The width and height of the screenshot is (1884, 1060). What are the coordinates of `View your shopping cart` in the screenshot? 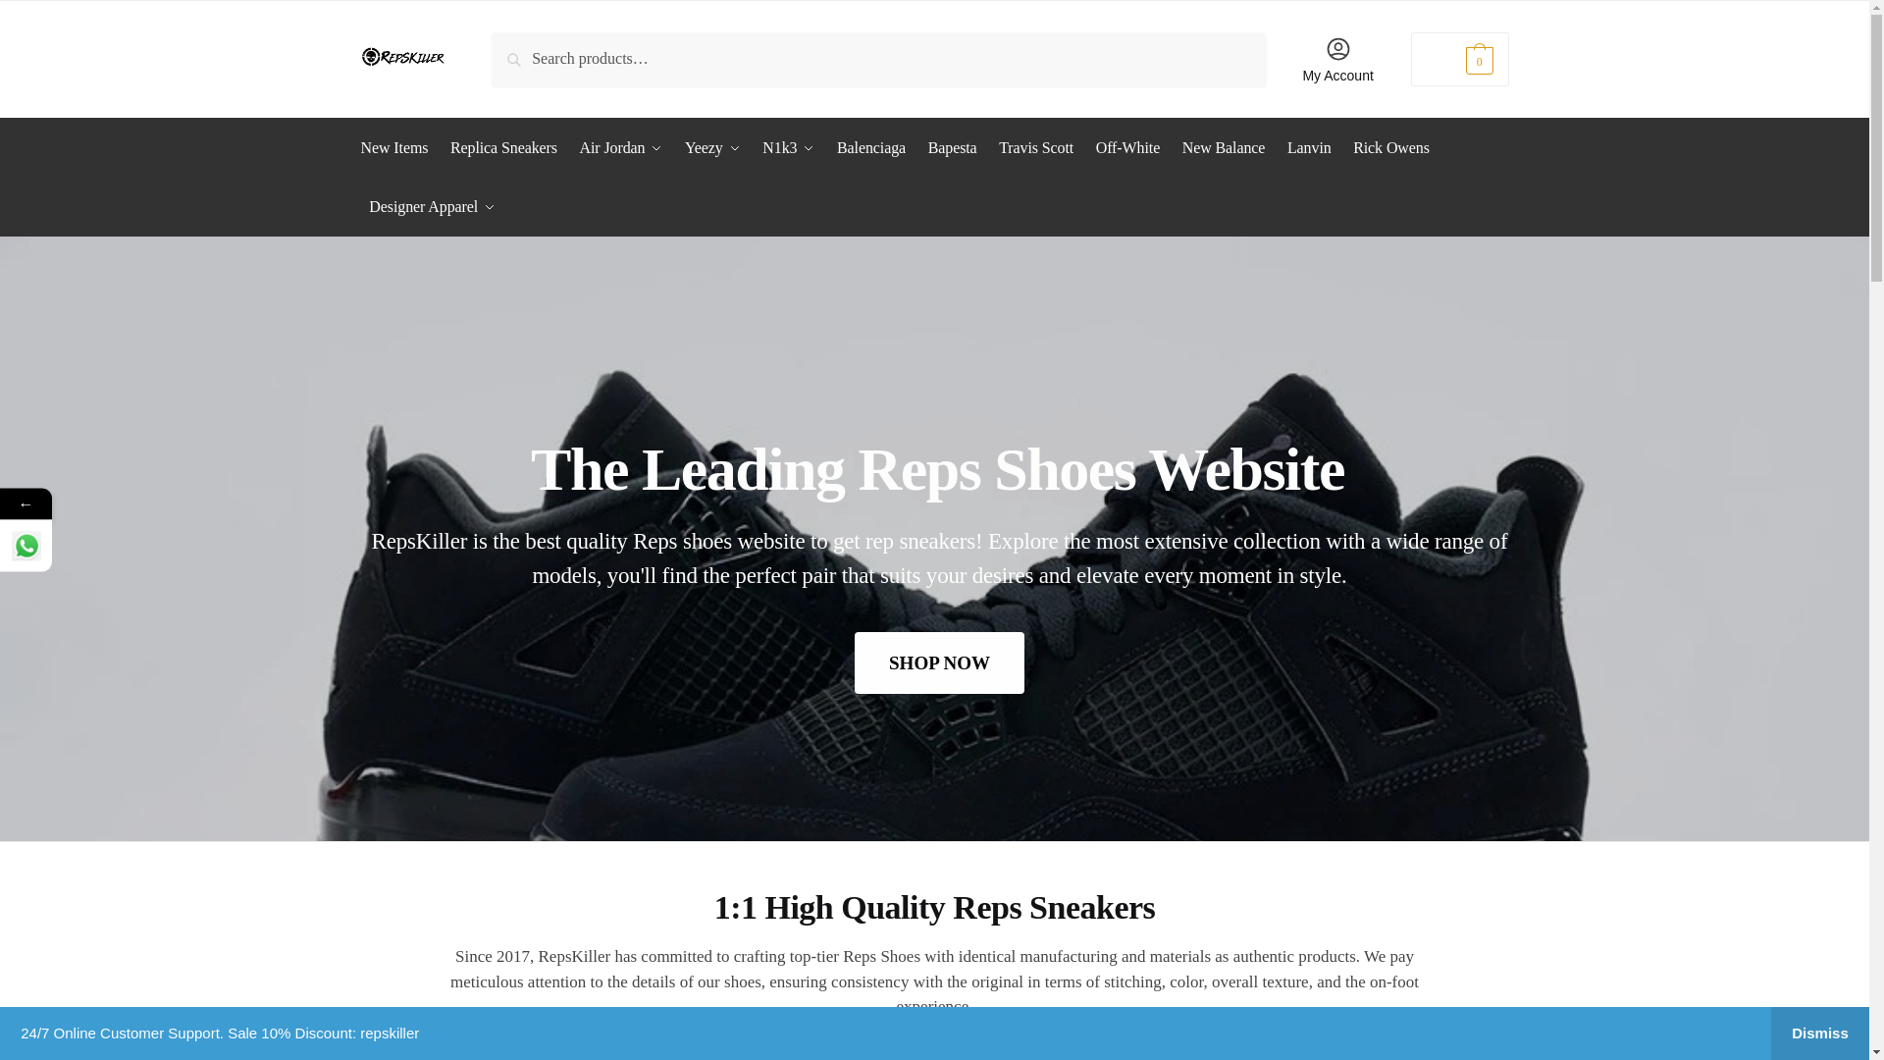 It's located at (1460, 59).